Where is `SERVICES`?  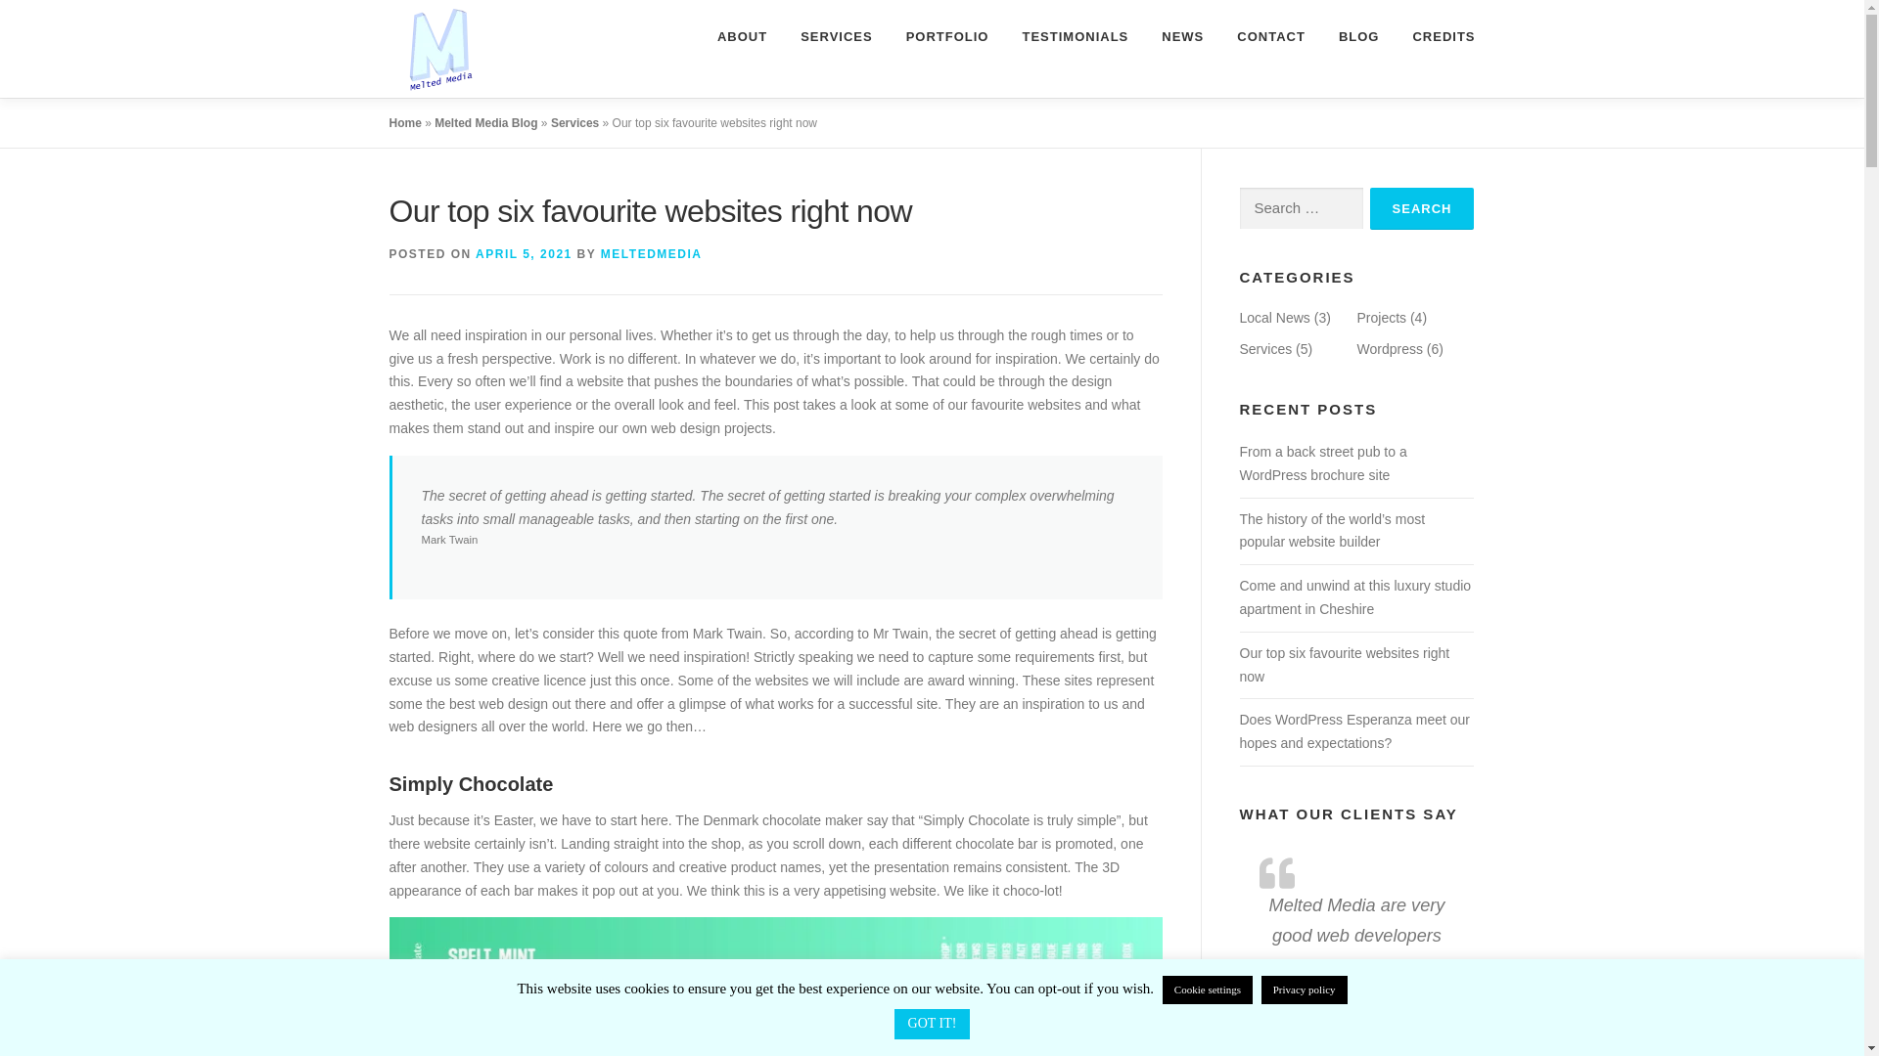
SERVICES is located at coordinates (836, 36).